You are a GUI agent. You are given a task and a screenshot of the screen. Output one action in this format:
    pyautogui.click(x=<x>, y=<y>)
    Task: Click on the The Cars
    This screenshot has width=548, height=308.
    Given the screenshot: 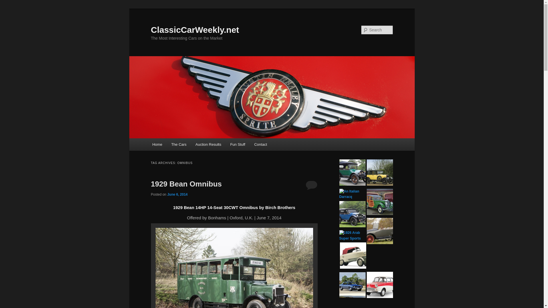 What is the action you would take?
    pyautogui.click(x=179, y=144)
    